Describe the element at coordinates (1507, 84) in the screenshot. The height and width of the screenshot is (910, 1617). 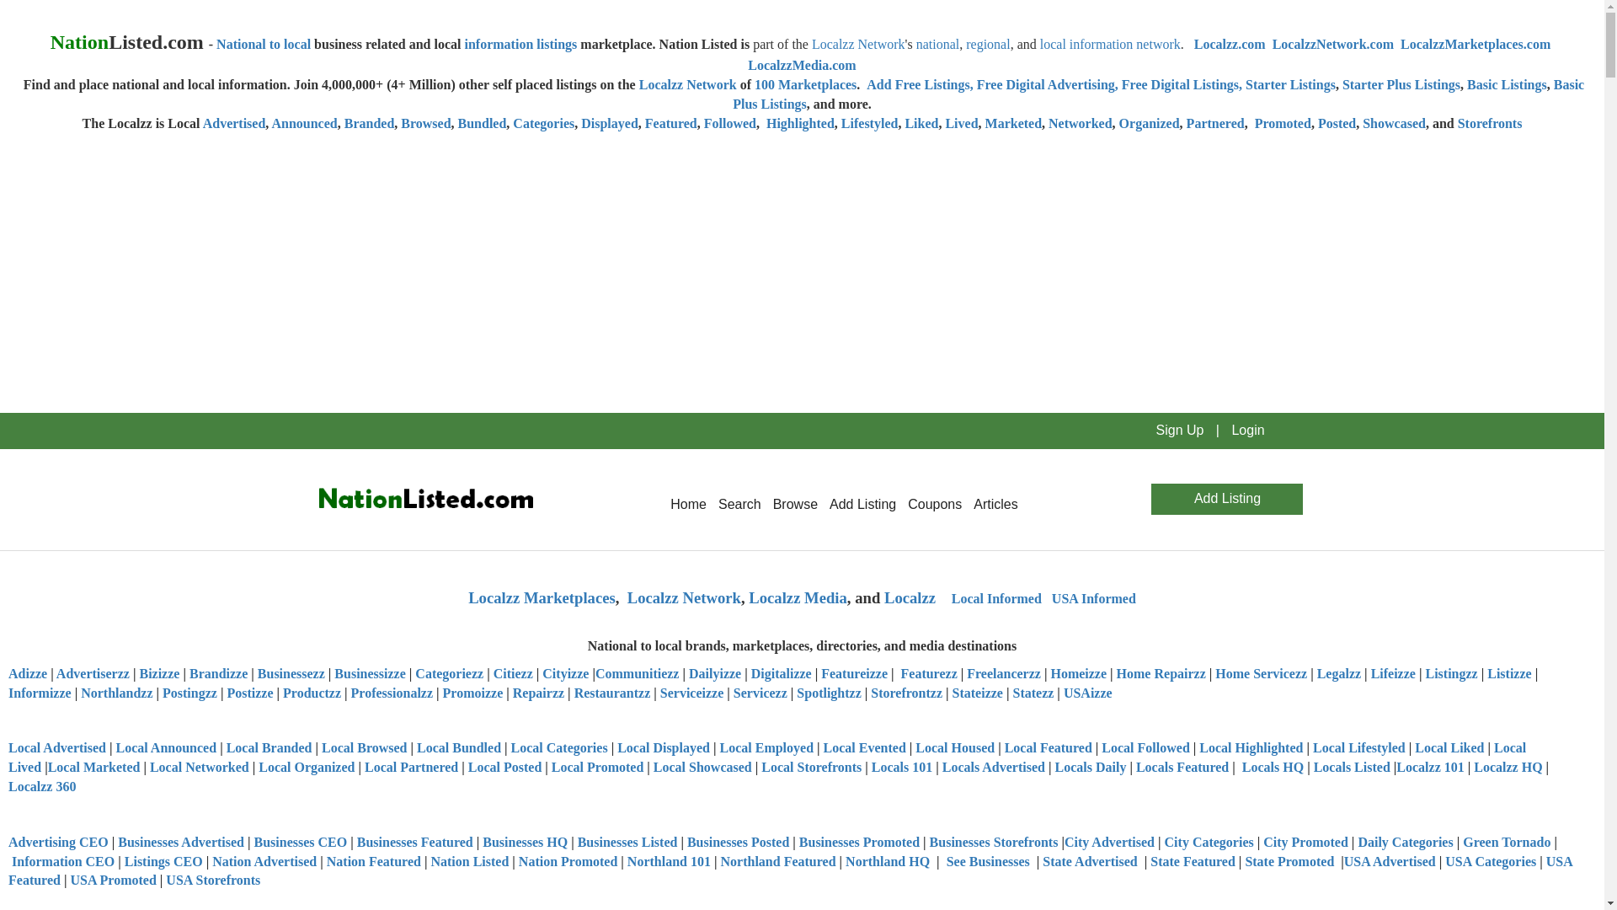
I see `Basic Listings` at that location.